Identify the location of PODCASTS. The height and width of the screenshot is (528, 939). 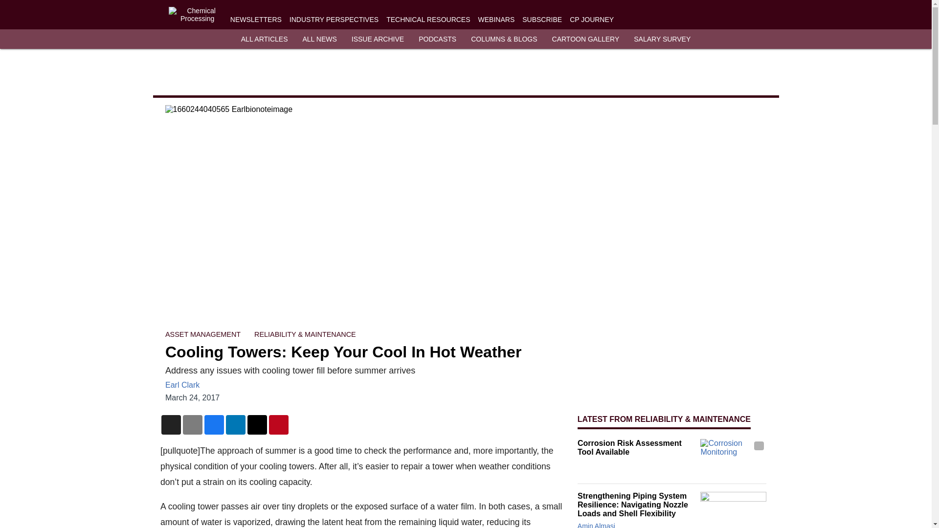
(437, 39).